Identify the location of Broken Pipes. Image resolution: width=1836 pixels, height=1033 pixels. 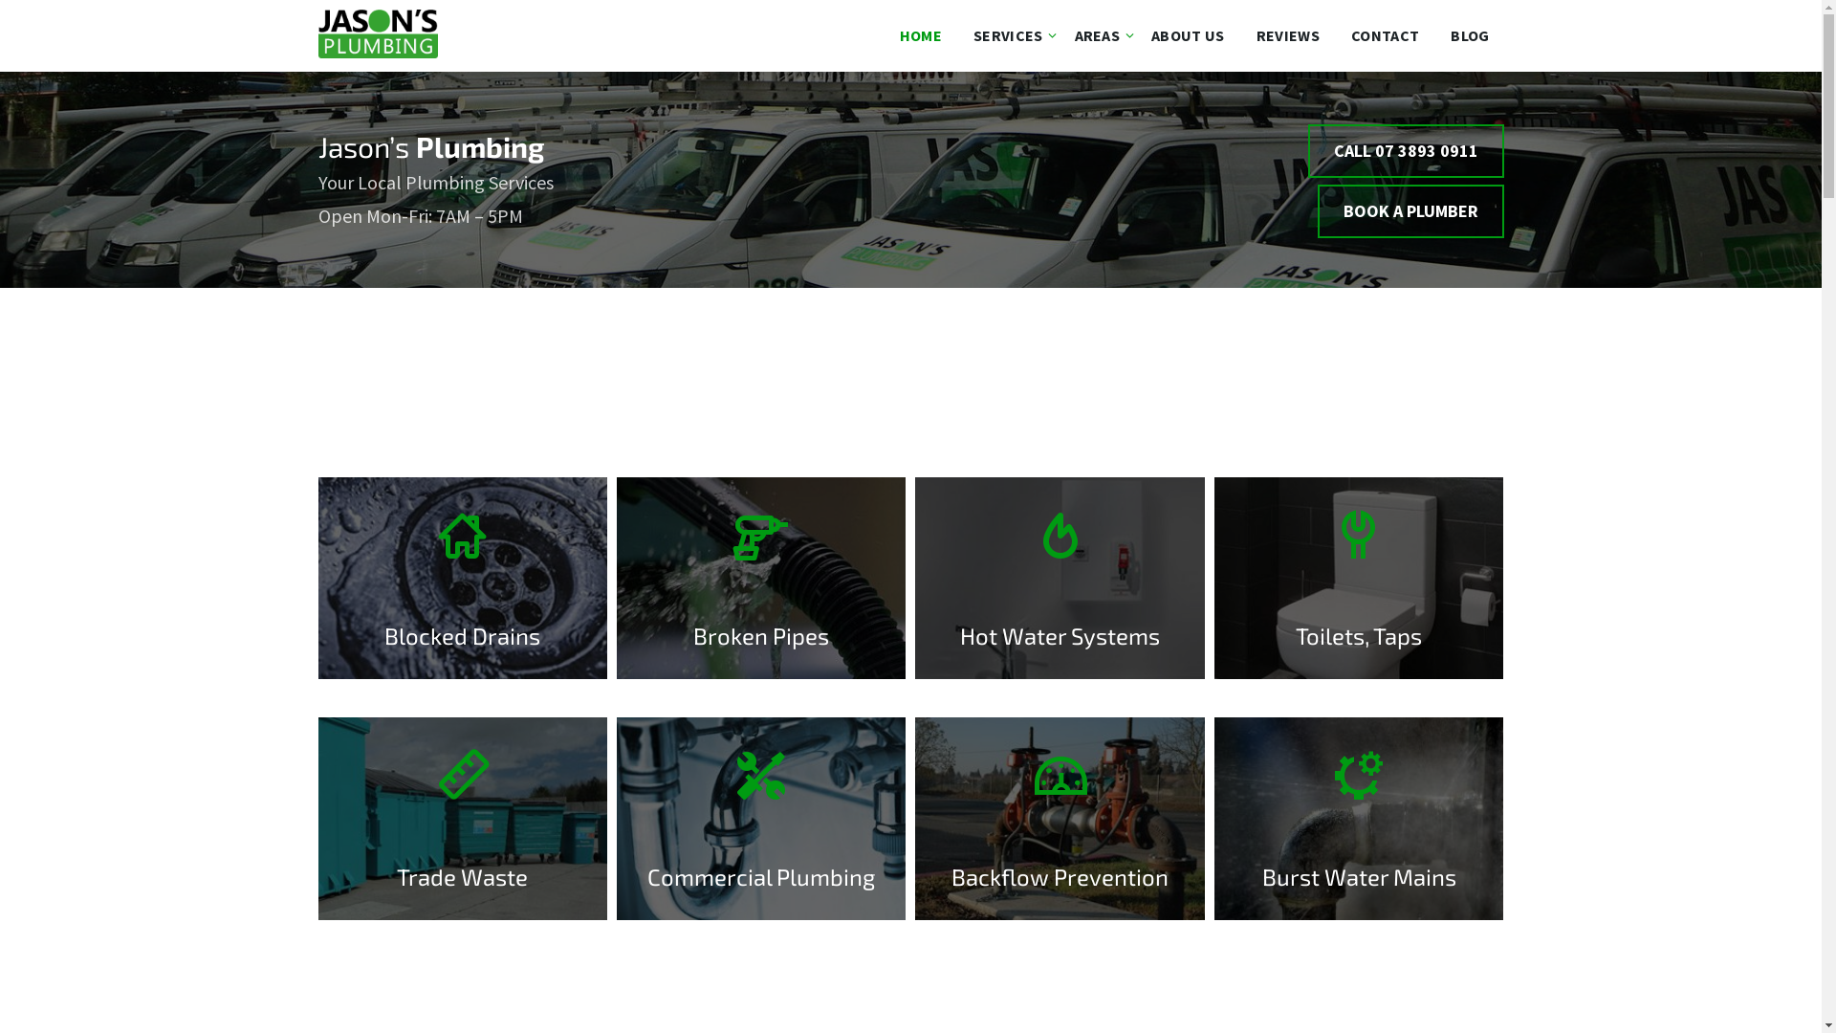
(761, 649).